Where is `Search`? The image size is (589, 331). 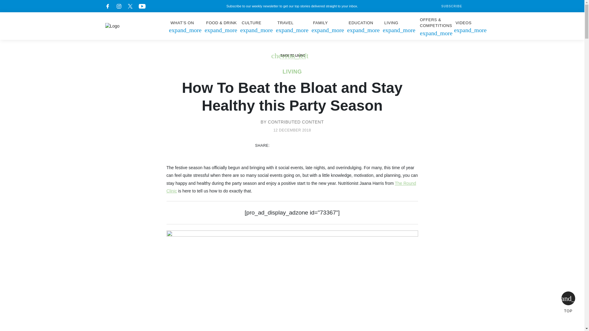
Search is located at coordinates (473, 6).